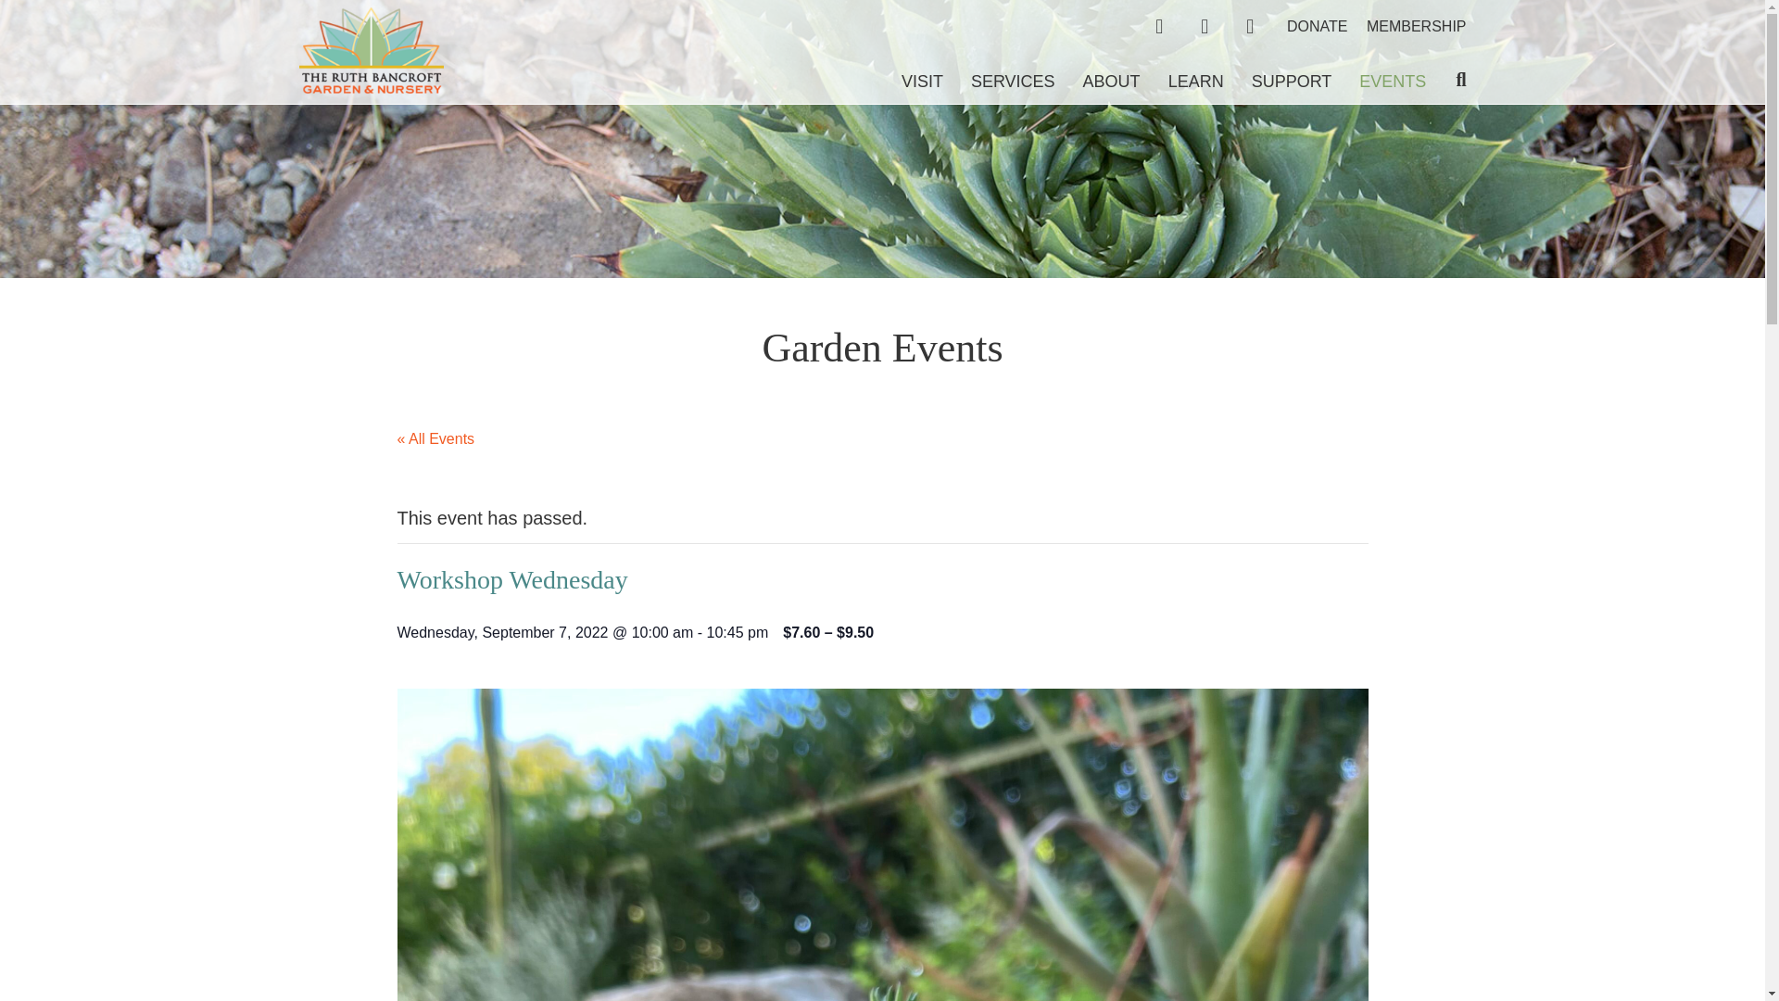 This screenshot has width=1779, height=1001. What do you see at coordinates (1250, 26) in the screenshot?
I see `cart` at bounding box center [1250, 26].